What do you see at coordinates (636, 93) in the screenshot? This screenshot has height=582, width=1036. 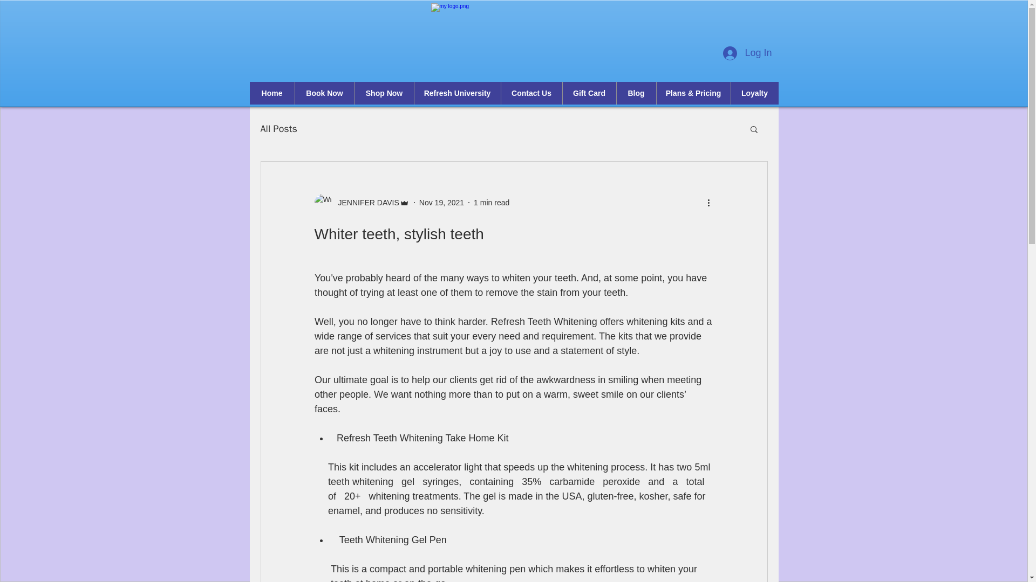 I see `Blog` at bounding box center [636, 93].